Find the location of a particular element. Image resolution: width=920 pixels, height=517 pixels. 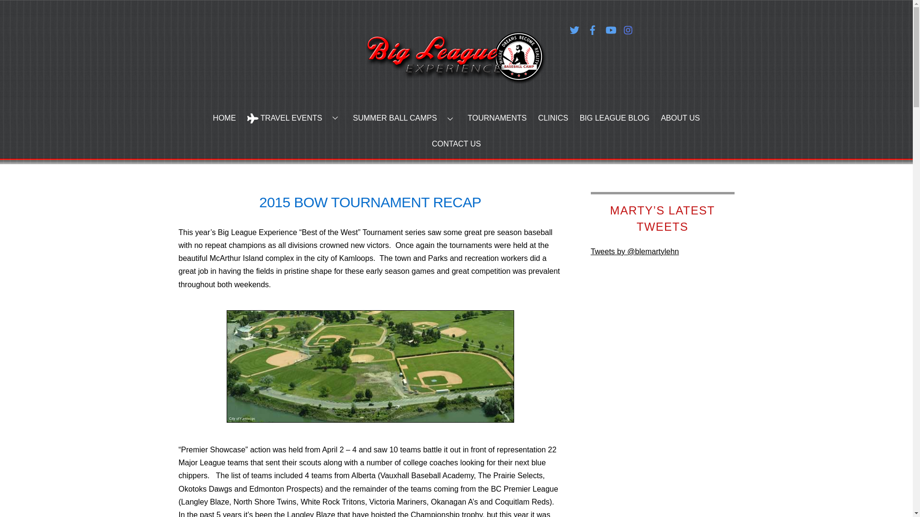

BIG LEAGUE BLOG is located at coordinates (614, 124).